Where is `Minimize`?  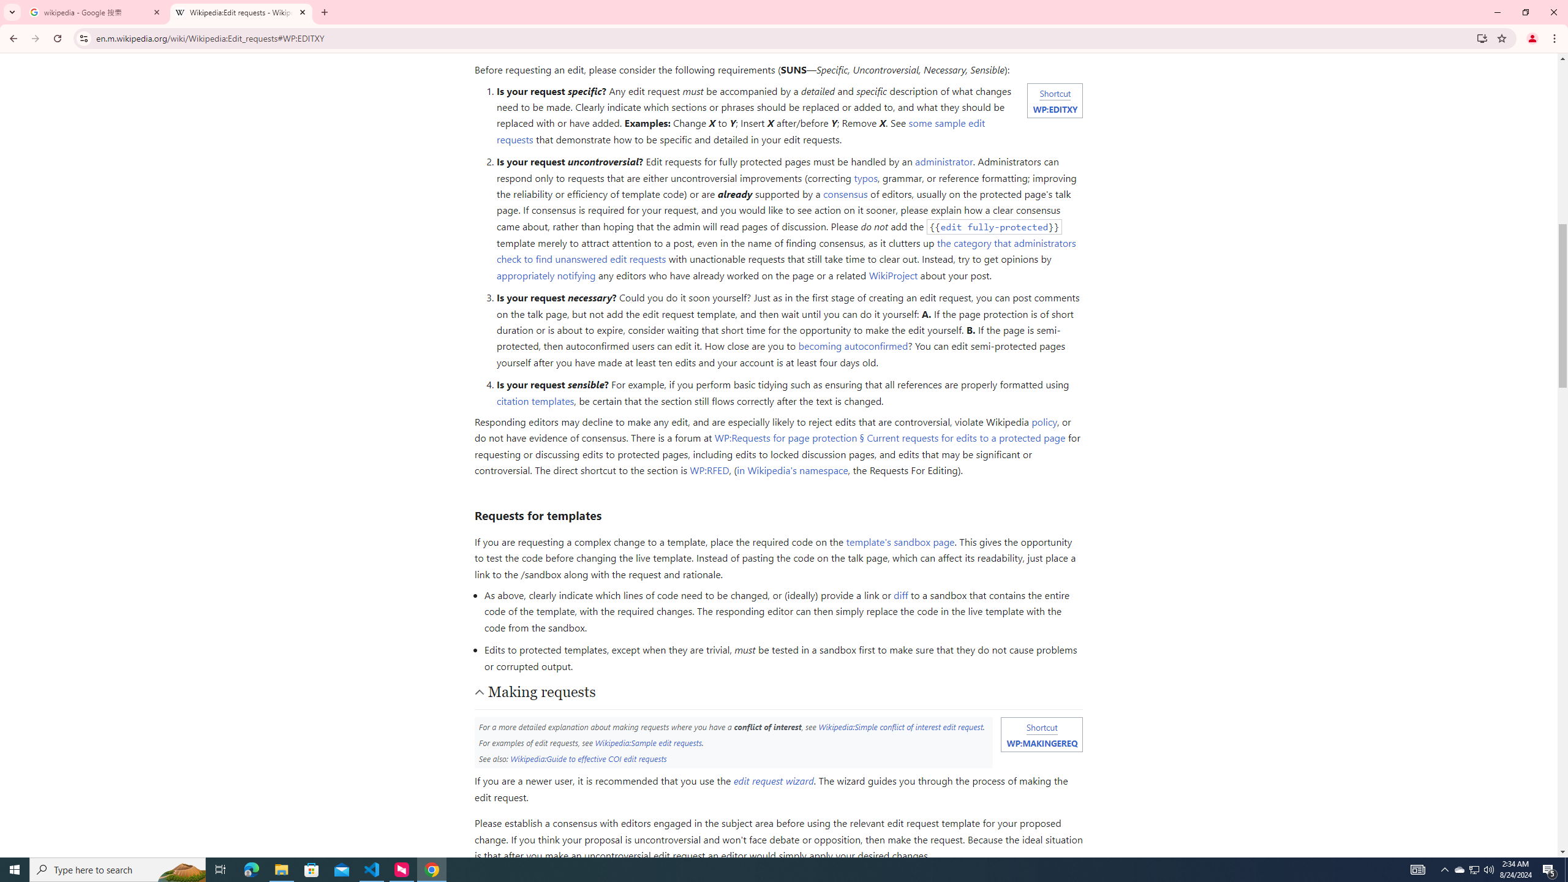 Minimize is located at coordinates (1497, 12).